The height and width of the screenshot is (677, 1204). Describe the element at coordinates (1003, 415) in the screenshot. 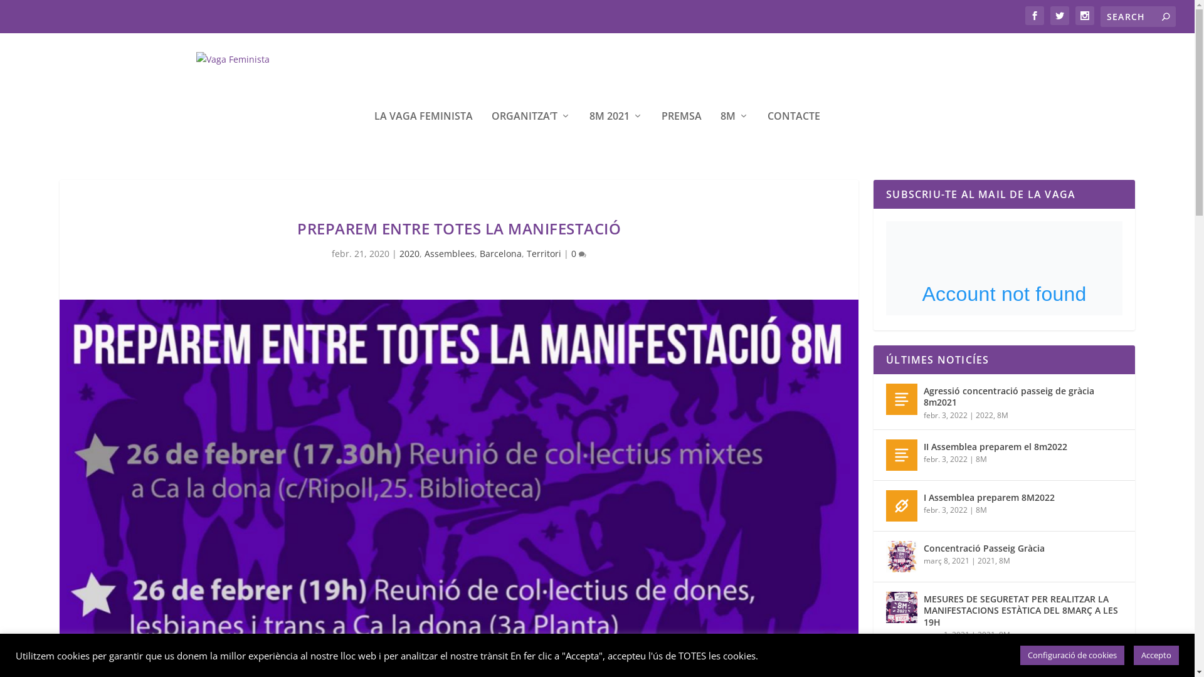

I see `8M` at that location.